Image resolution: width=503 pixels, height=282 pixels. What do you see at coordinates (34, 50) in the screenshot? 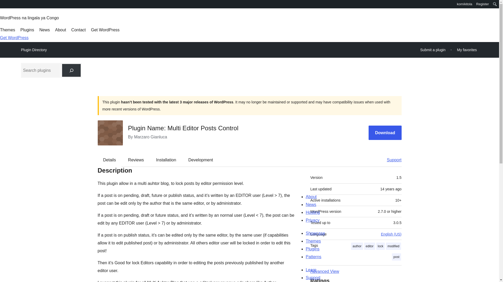
I see `Plugin Directory` at bounding box center [34, 50].